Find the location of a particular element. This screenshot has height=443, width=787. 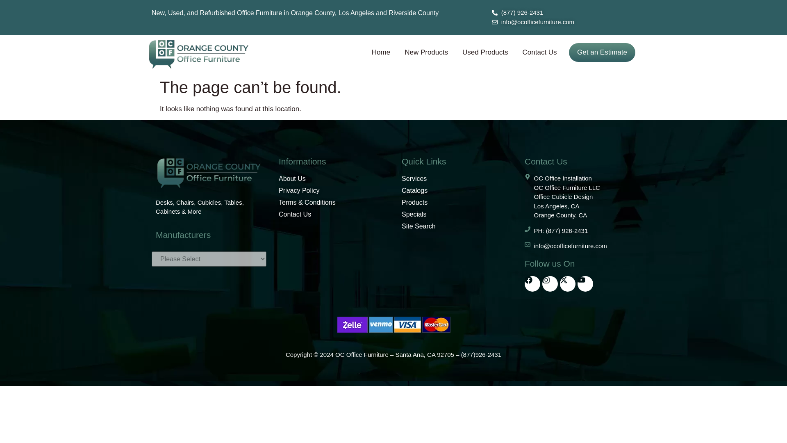

Get an Estimate is located at coordinates (602, 53).